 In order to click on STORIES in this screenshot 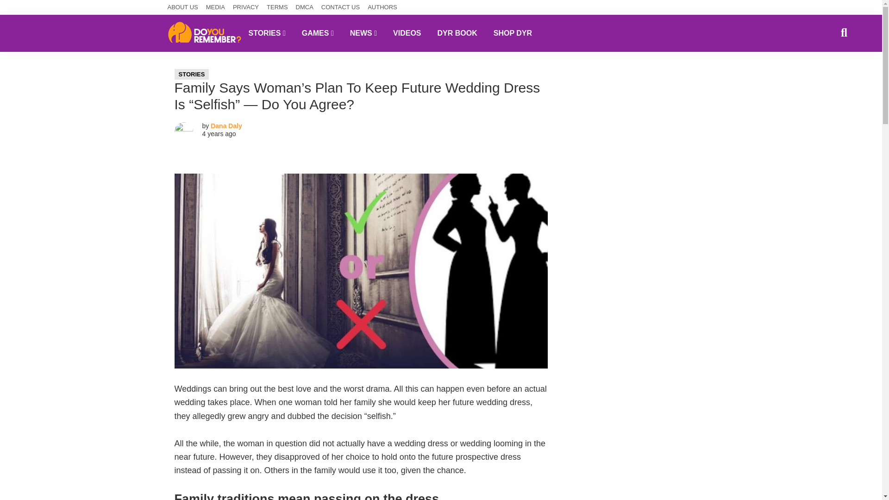, I will do `click(267, 33)`.